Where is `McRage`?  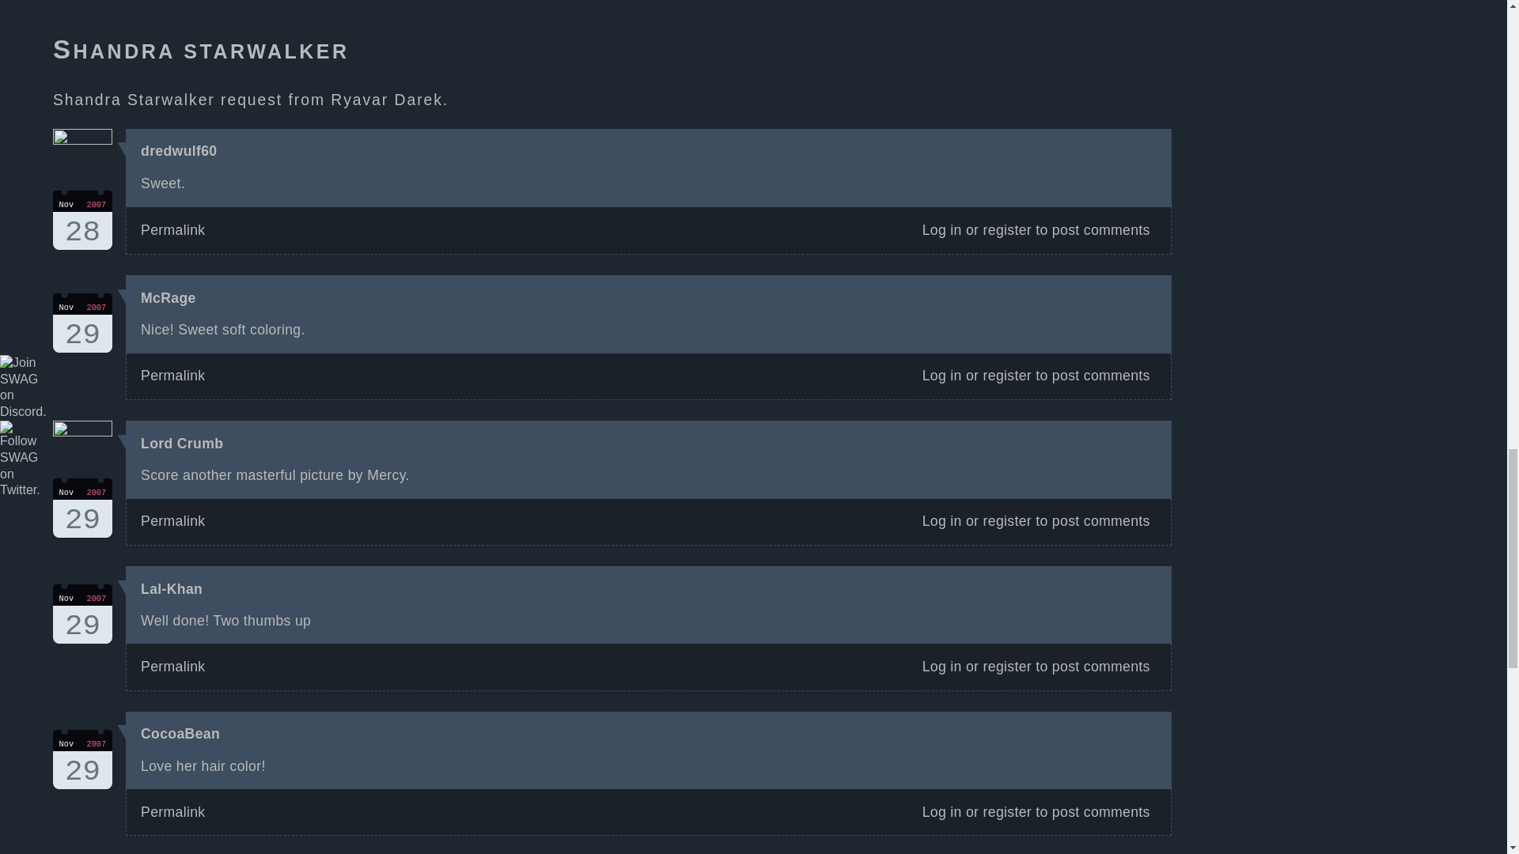
McRage is located at coordinates (168, 297).